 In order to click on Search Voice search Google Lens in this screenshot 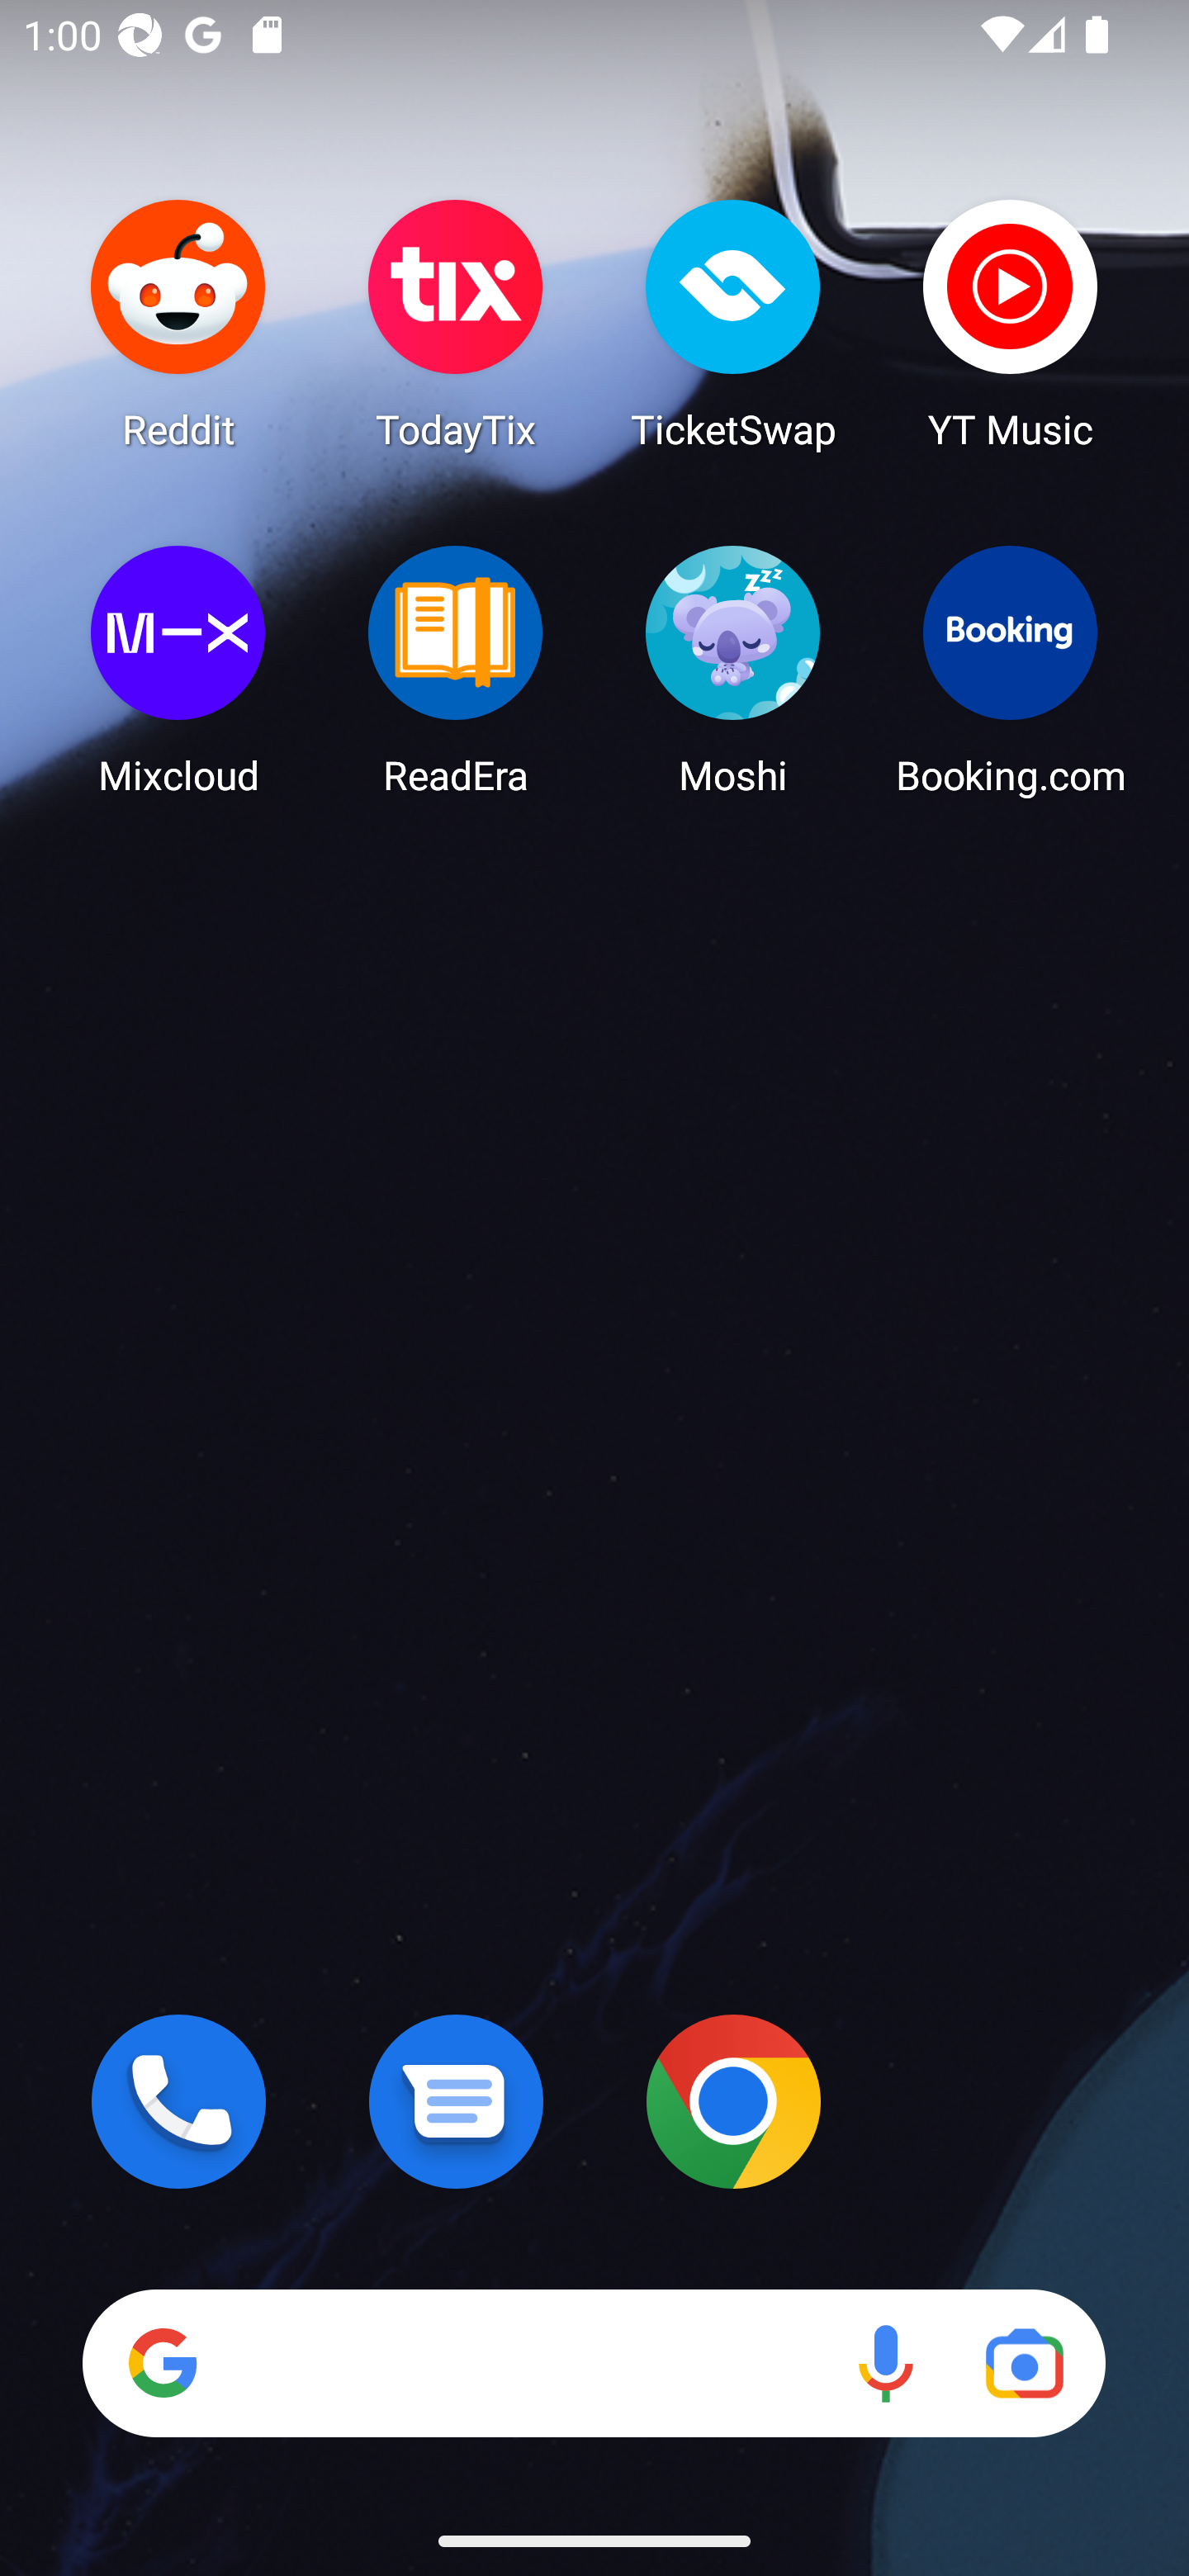, I will do `click(594, 2363)`.